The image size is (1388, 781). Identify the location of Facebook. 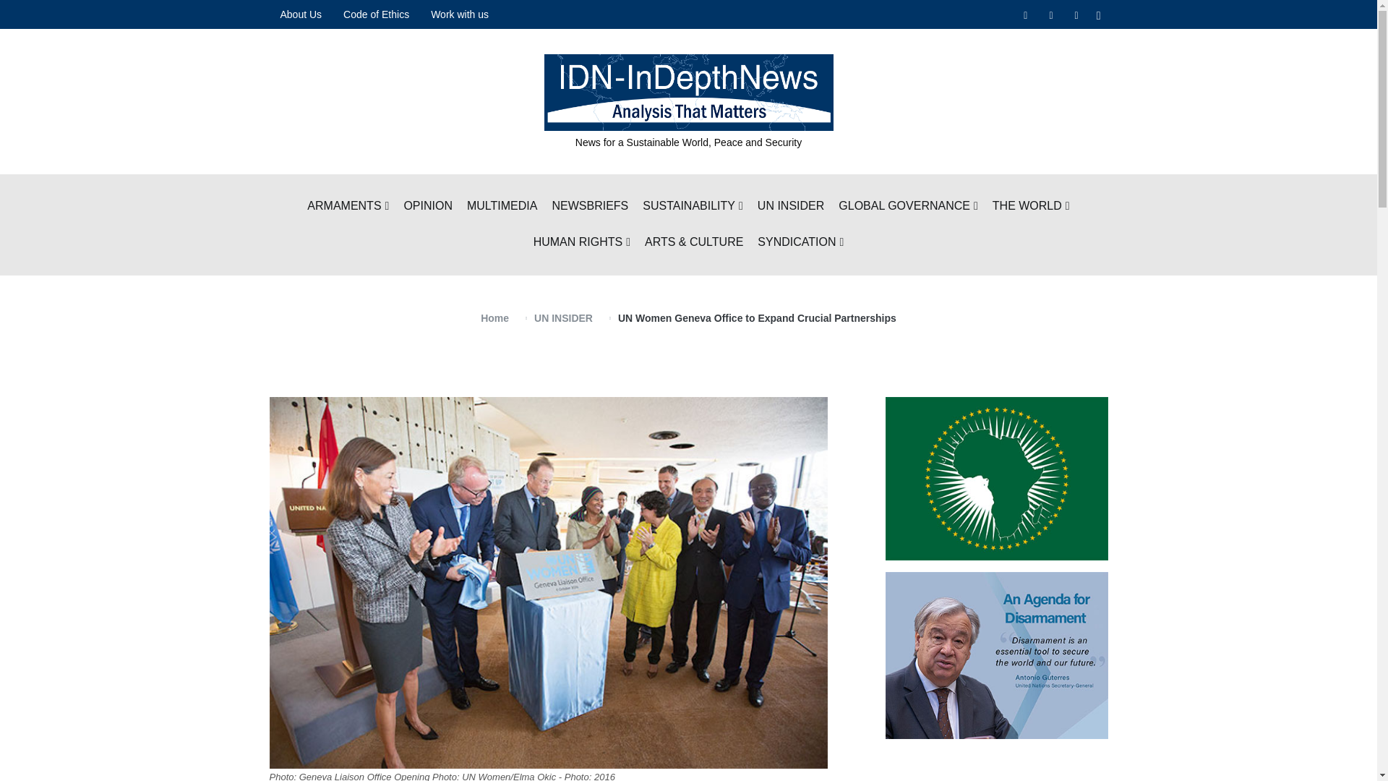
(1025, 14).